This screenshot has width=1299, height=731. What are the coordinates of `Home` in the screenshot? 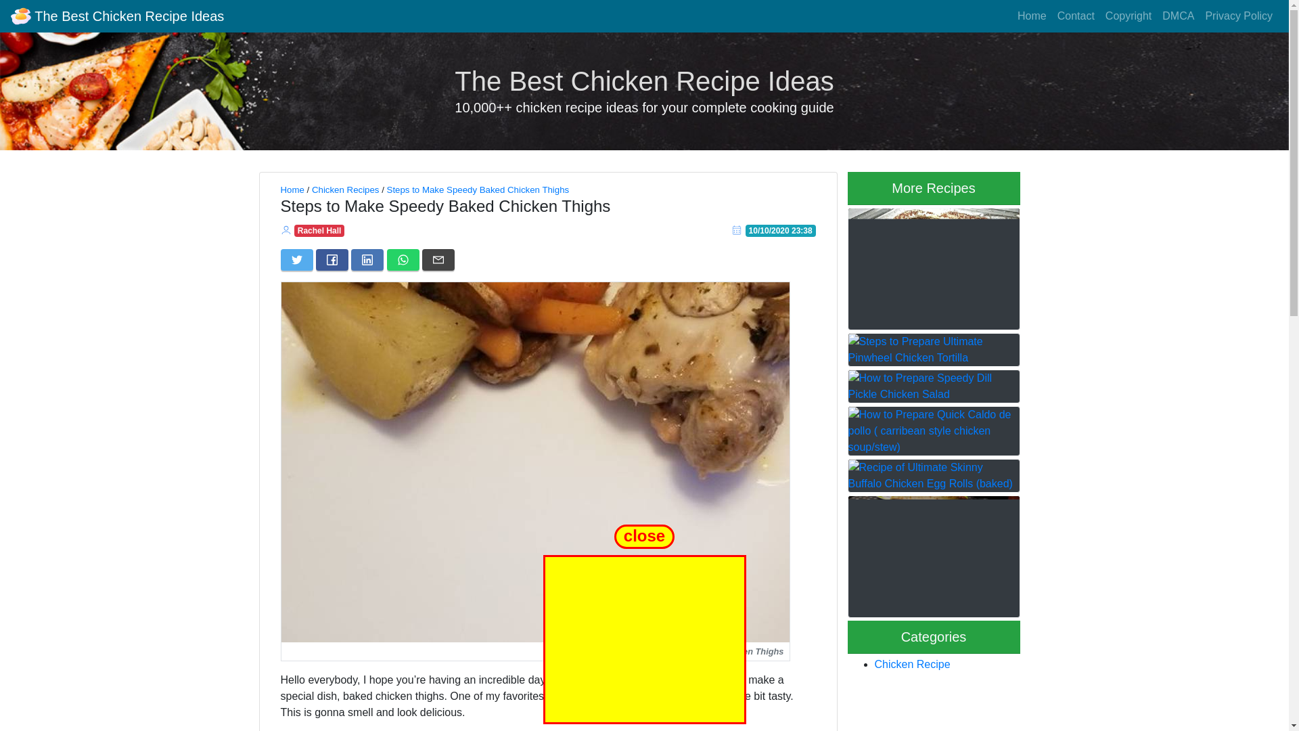 It's located at (292, 190).